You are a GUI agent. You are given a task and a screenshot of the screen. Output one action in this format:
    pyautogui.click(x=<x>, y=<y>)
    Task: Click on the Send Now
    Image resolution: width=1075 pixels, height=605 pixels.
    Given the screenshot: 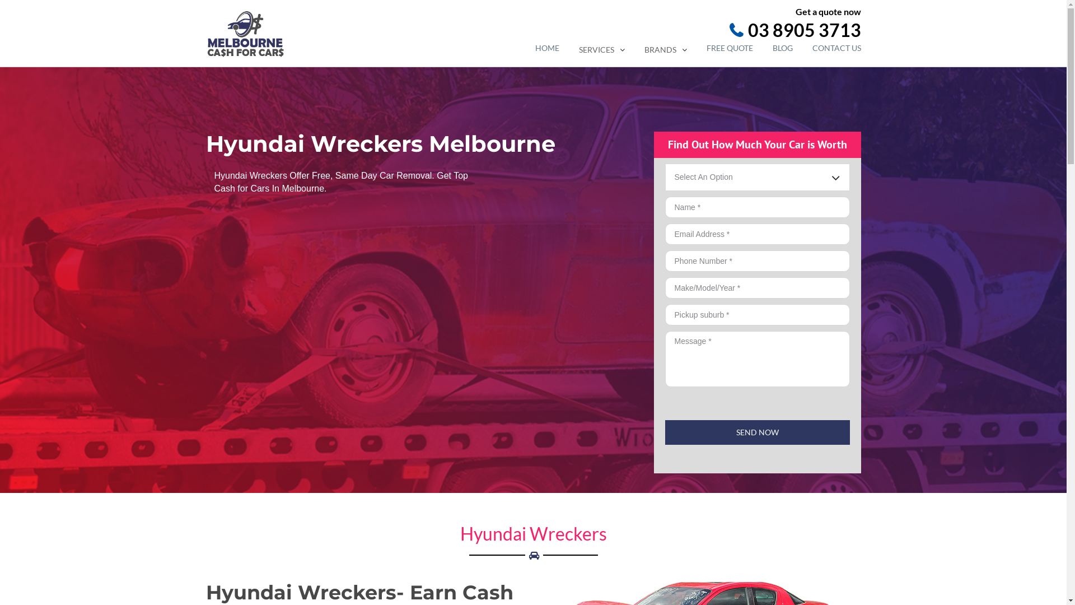 What is the action you would take?
    pyautogui.click(x=758, y=432)
    